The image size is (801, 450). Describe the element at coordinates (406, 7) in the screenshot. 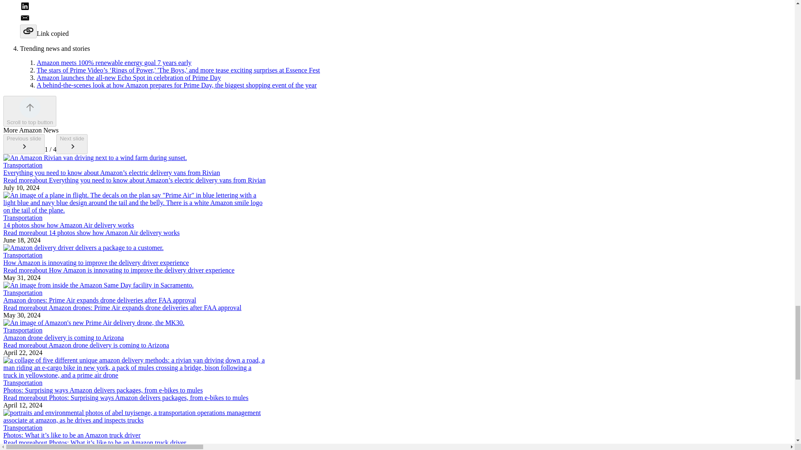

I see `LinkedIn Share` at that location.